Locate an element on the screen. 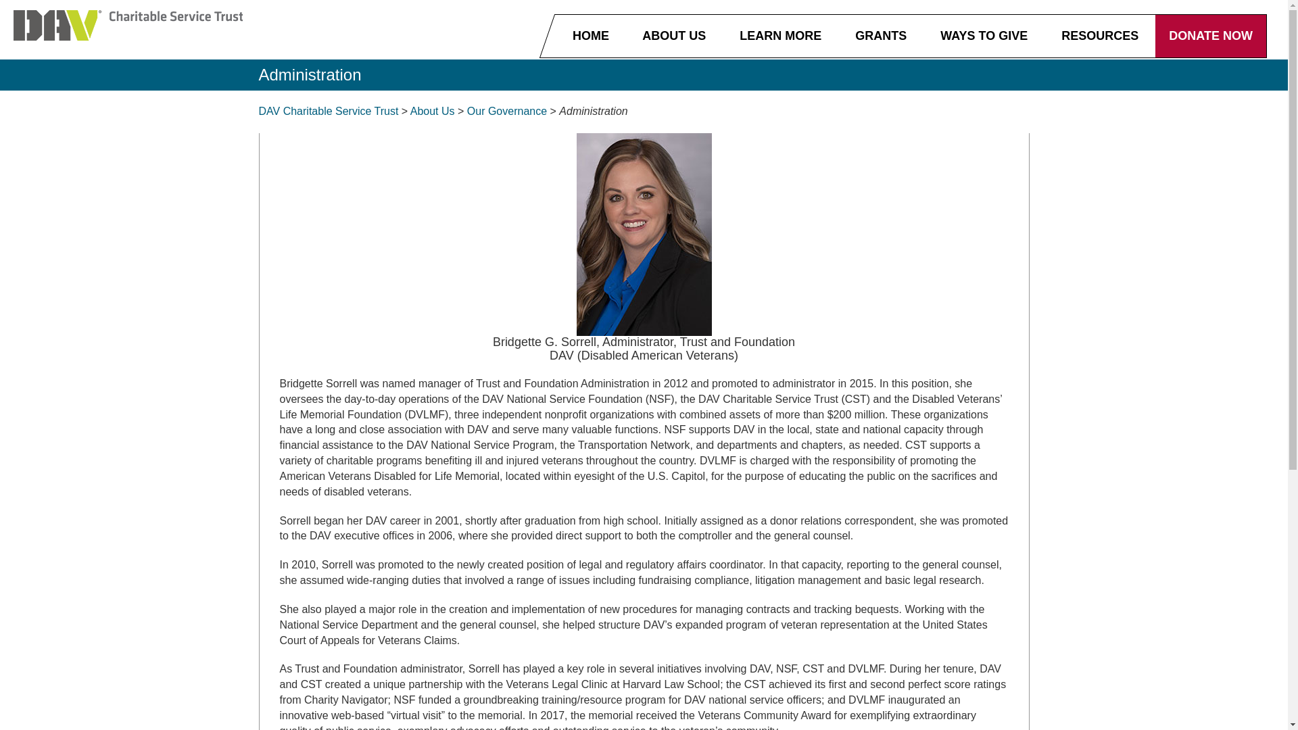 This screenshot has width=1298, height=730. Learn More is located at coordinates (779, 34).